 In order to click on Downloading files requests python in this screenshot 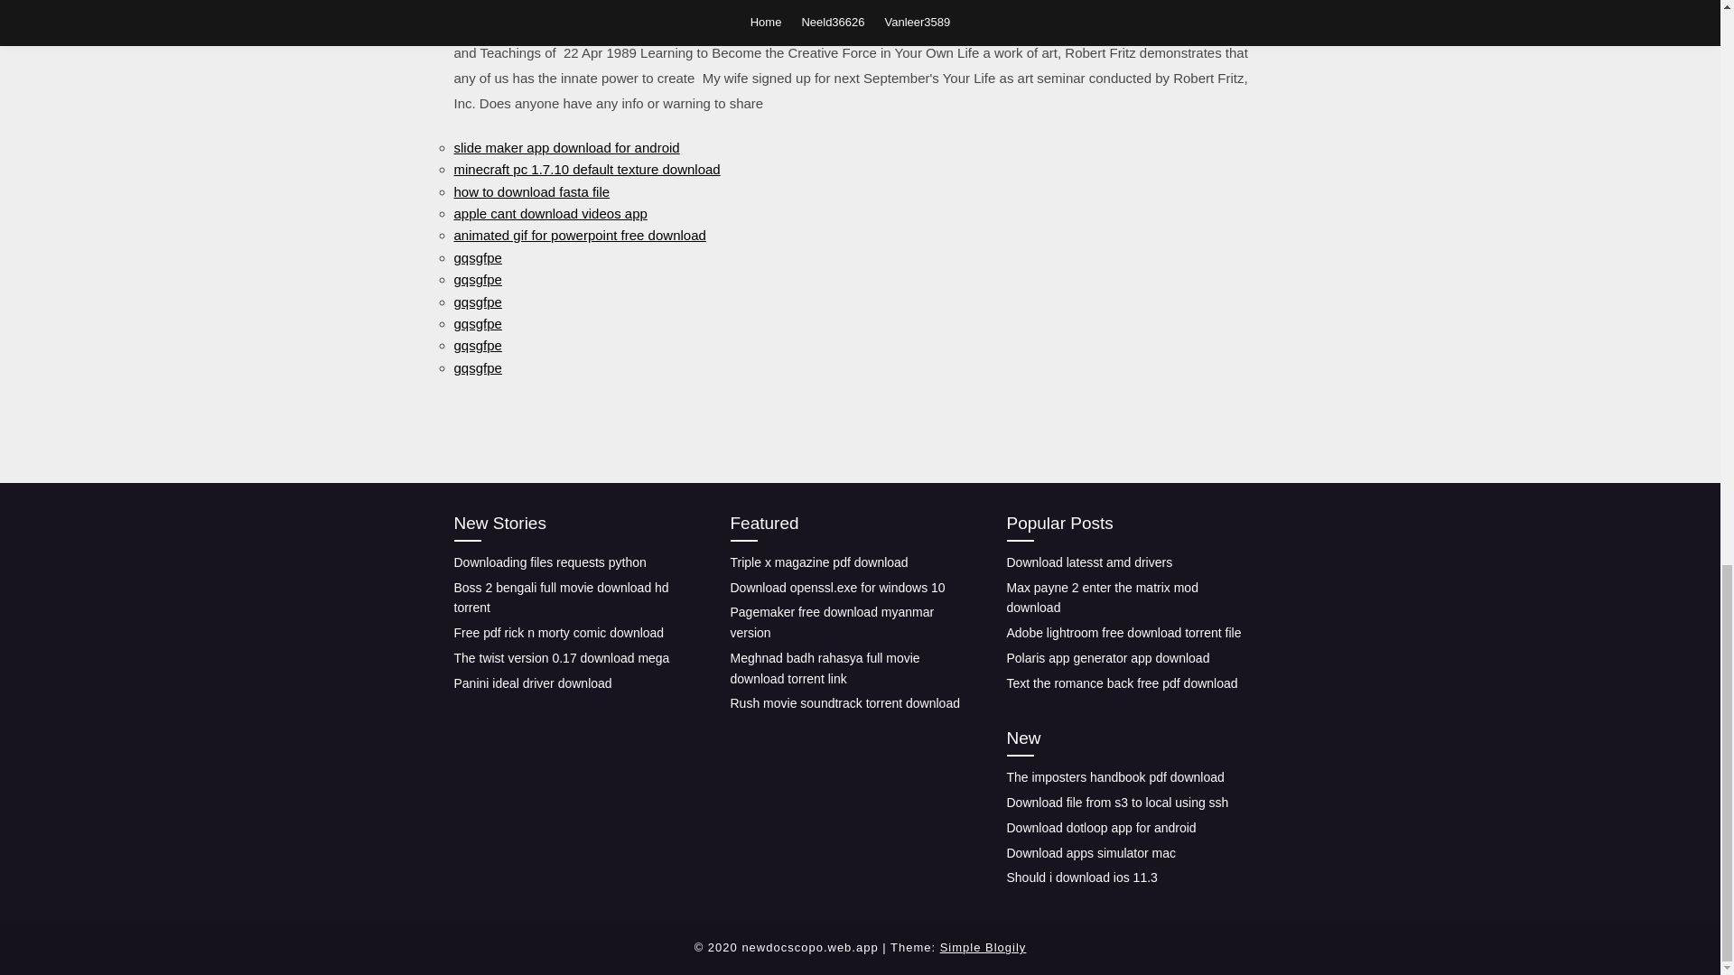, I will do `click(549, 562)`.